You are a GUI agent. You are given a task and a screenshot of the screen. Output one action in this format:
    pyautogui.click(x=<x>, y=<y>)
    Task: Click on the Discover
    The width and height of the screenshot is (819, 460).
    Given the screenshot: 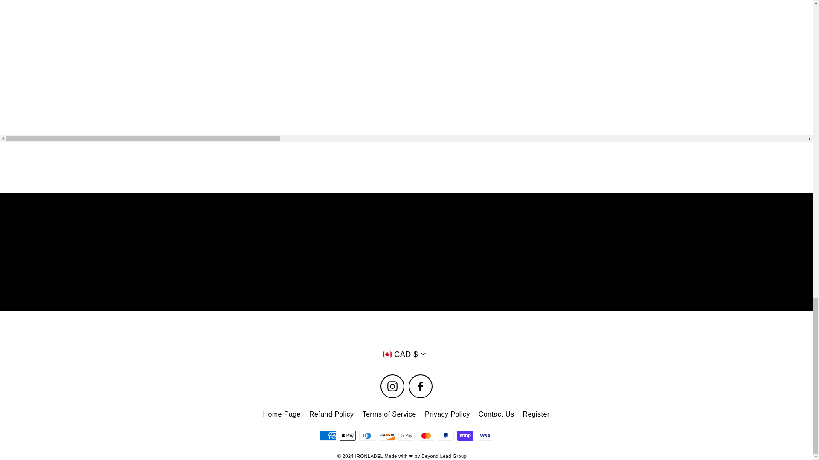 What is the action you would take?
    pyautogui.click(x=386, y=435)
    